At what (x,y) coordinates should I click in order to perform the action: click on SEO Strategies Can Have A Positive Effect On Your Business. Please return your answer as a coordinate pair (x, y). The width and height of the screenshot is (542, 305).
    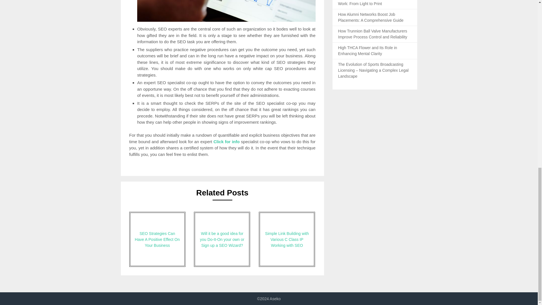
    Looking at the image, I should click on (157, 239).